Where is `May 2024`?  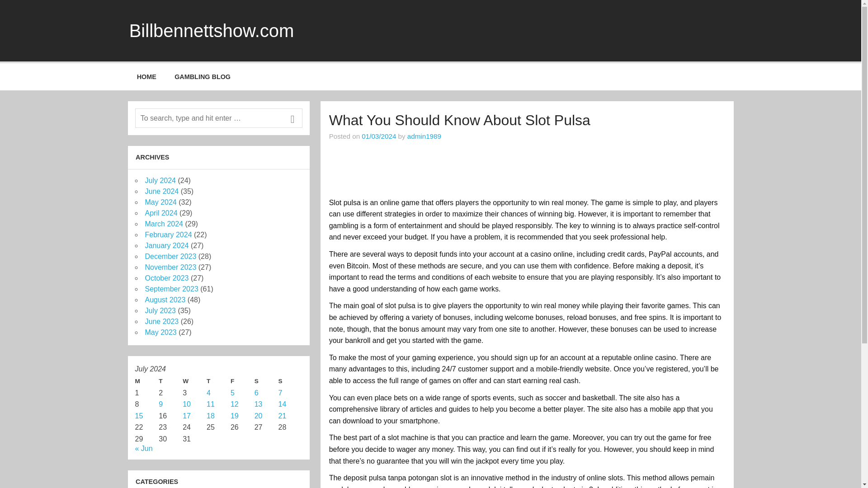 May 2024 is located at coordinates (160, 202).